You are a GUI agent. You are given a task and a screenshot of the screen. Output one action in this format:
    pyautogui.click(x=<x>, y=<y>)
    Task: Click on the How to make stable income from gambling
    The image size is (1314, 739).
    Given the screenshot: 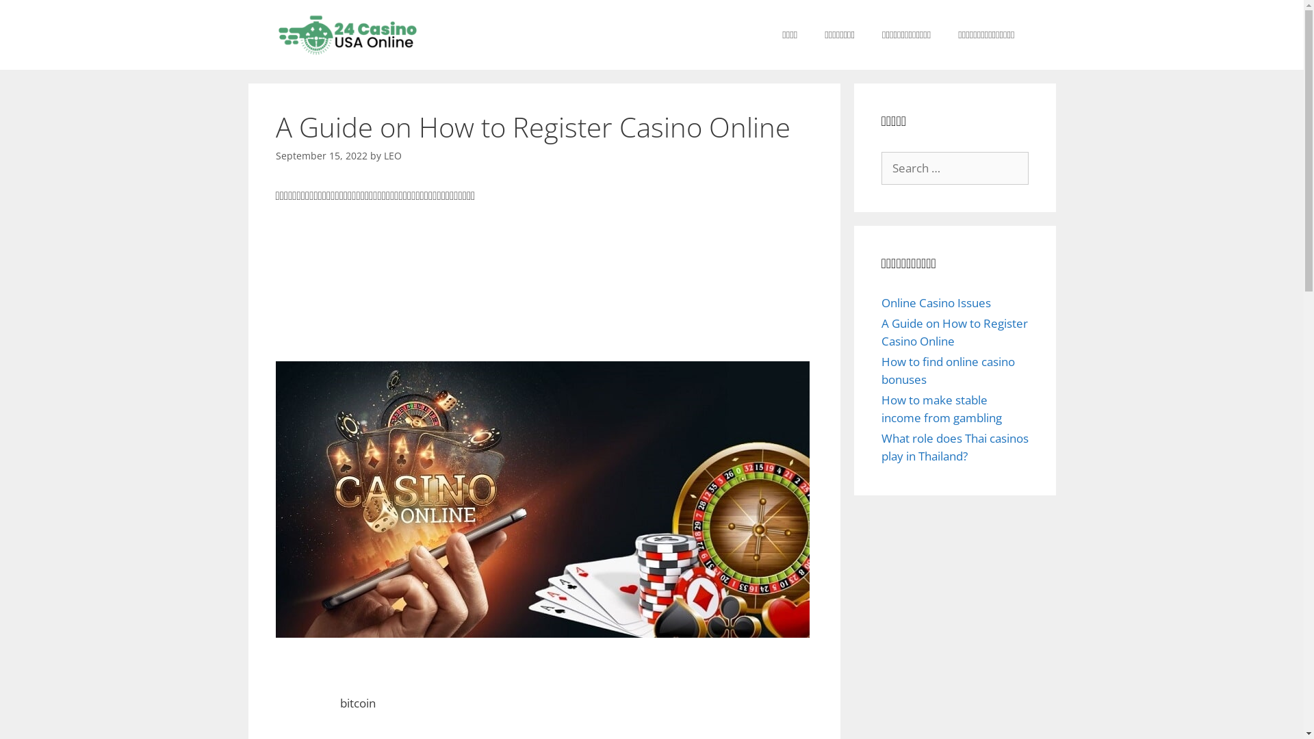 What is the action you would take?
    pyautogui.click(x=942, y=409)
    